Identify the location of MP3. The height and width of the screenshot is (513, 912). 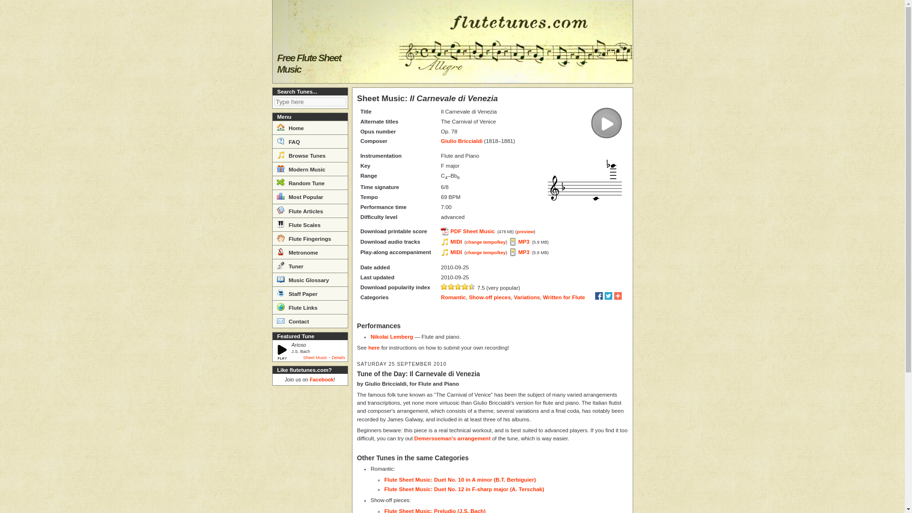
(520, 252).